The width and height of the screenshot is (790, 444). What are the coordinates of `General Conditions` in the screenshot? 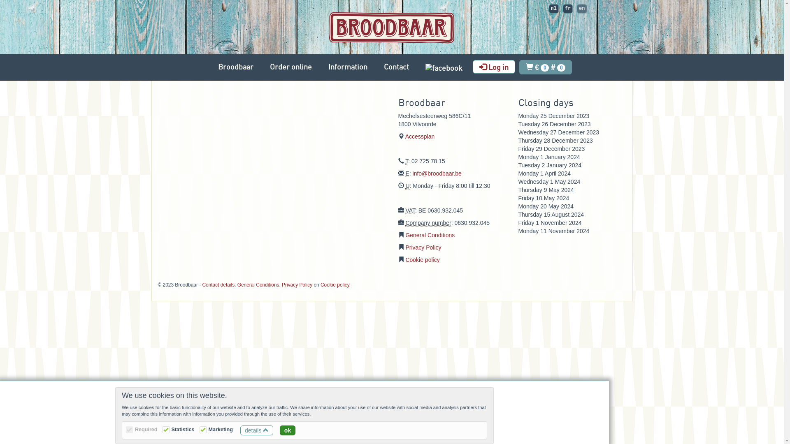 It's located at (258, 285).